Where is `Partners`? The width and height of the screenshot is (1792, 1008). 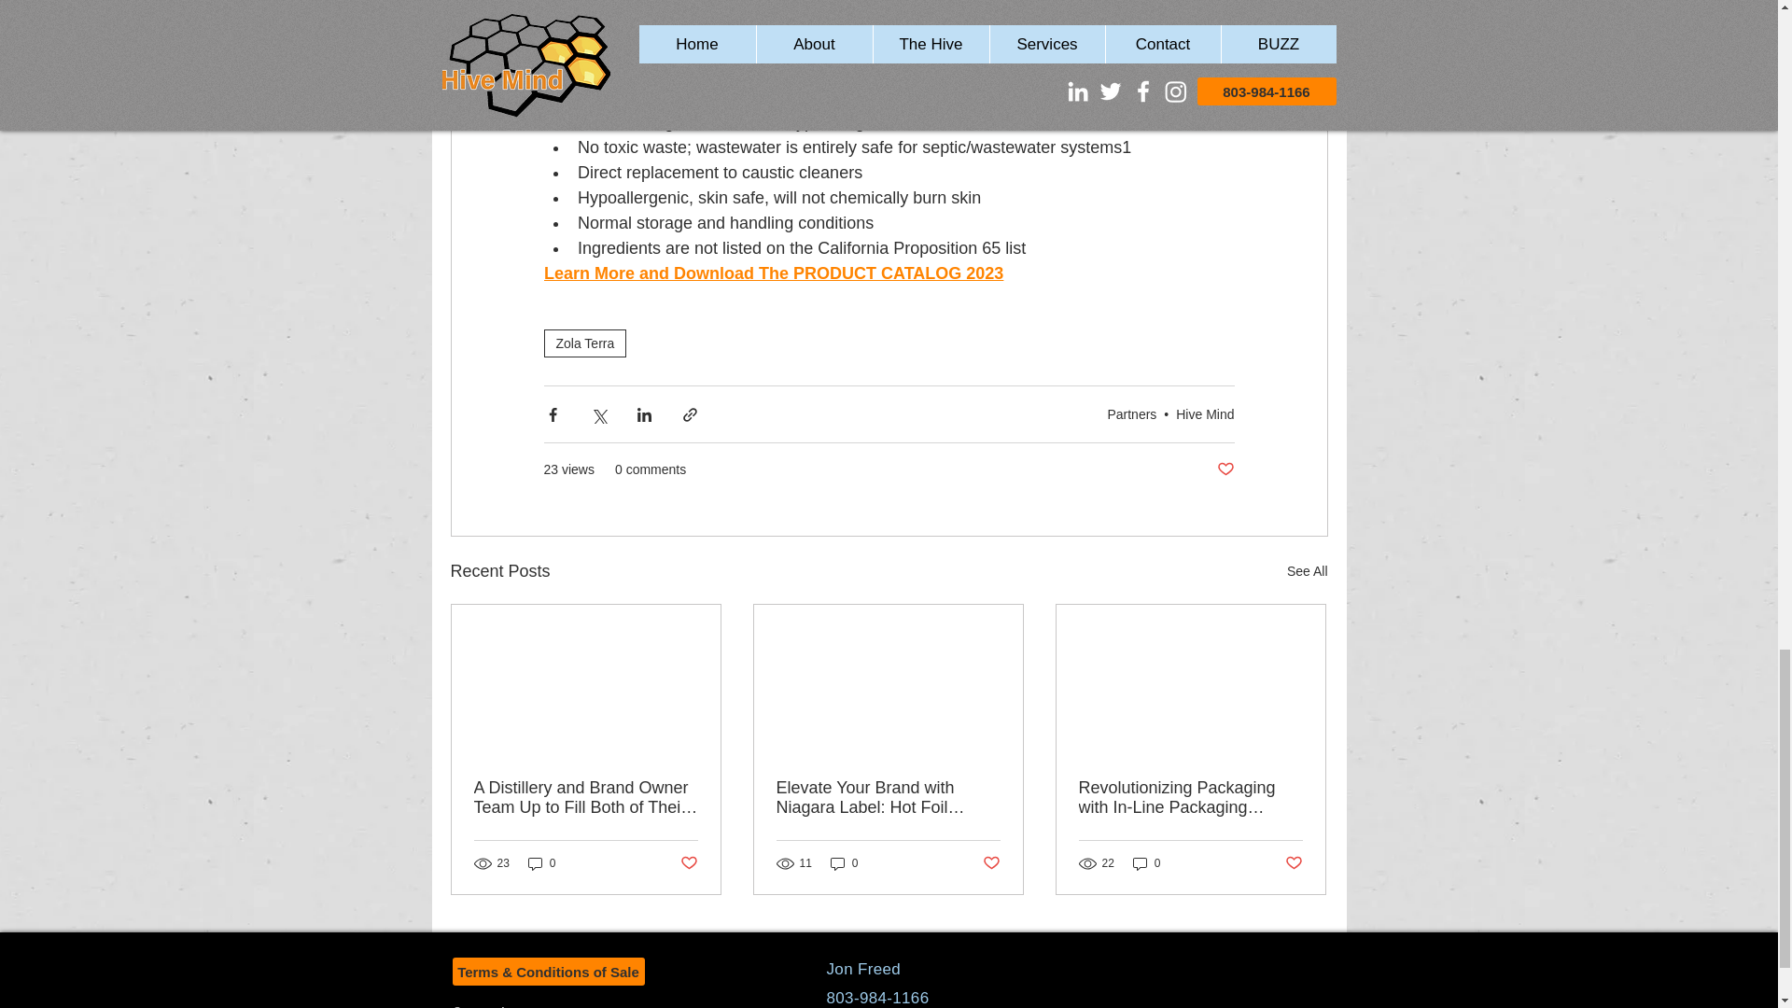 Partners is located at coordinates (1131, 414).